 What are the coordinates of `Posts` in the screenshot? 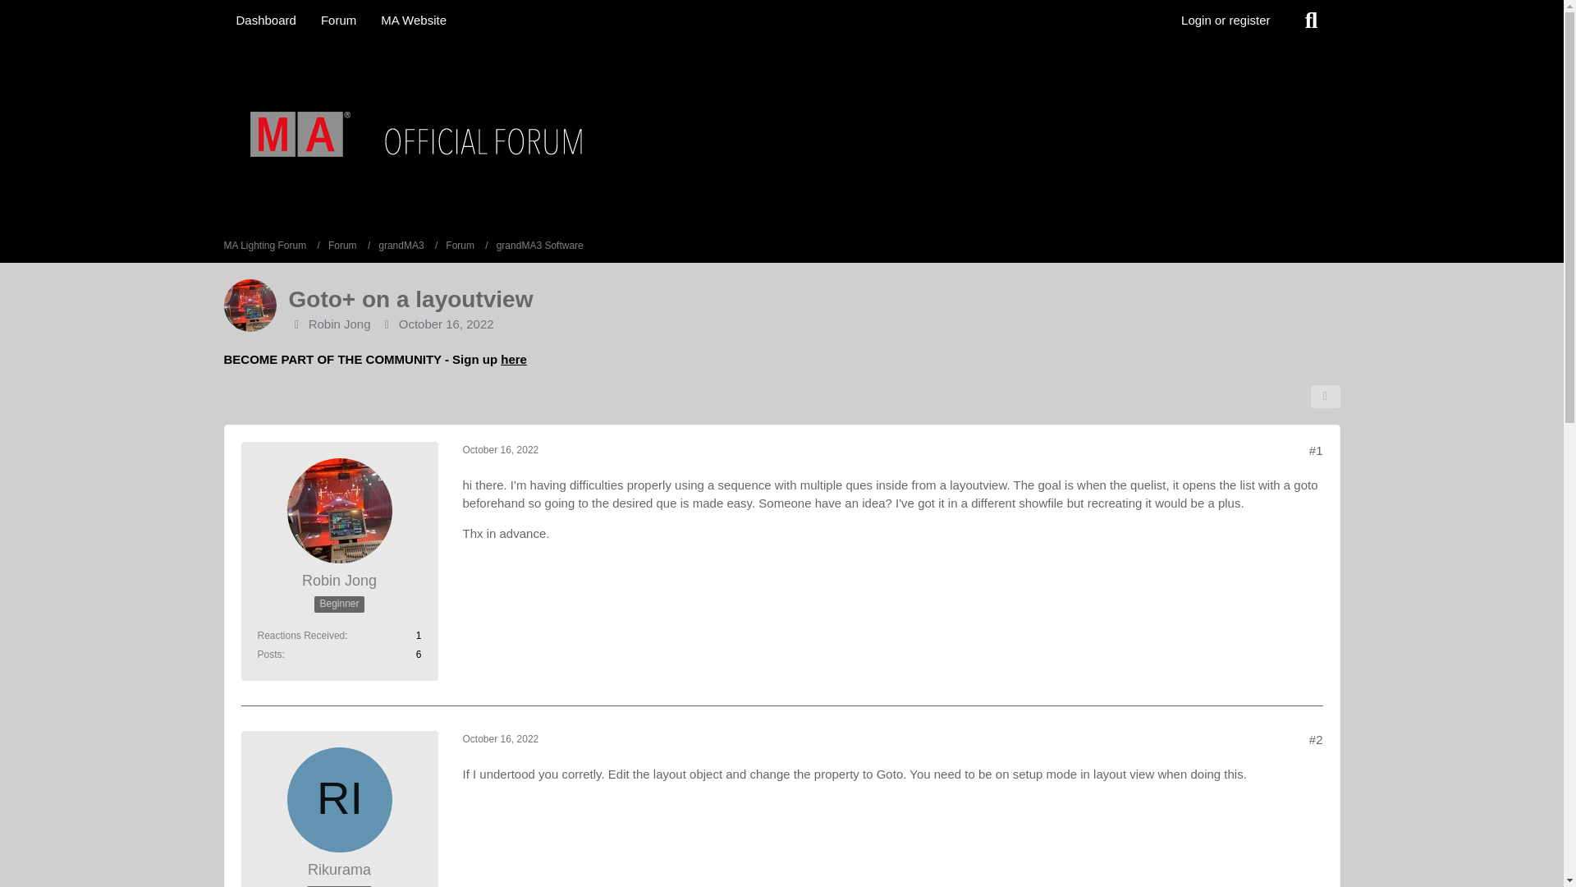 It's located at (269, 654).